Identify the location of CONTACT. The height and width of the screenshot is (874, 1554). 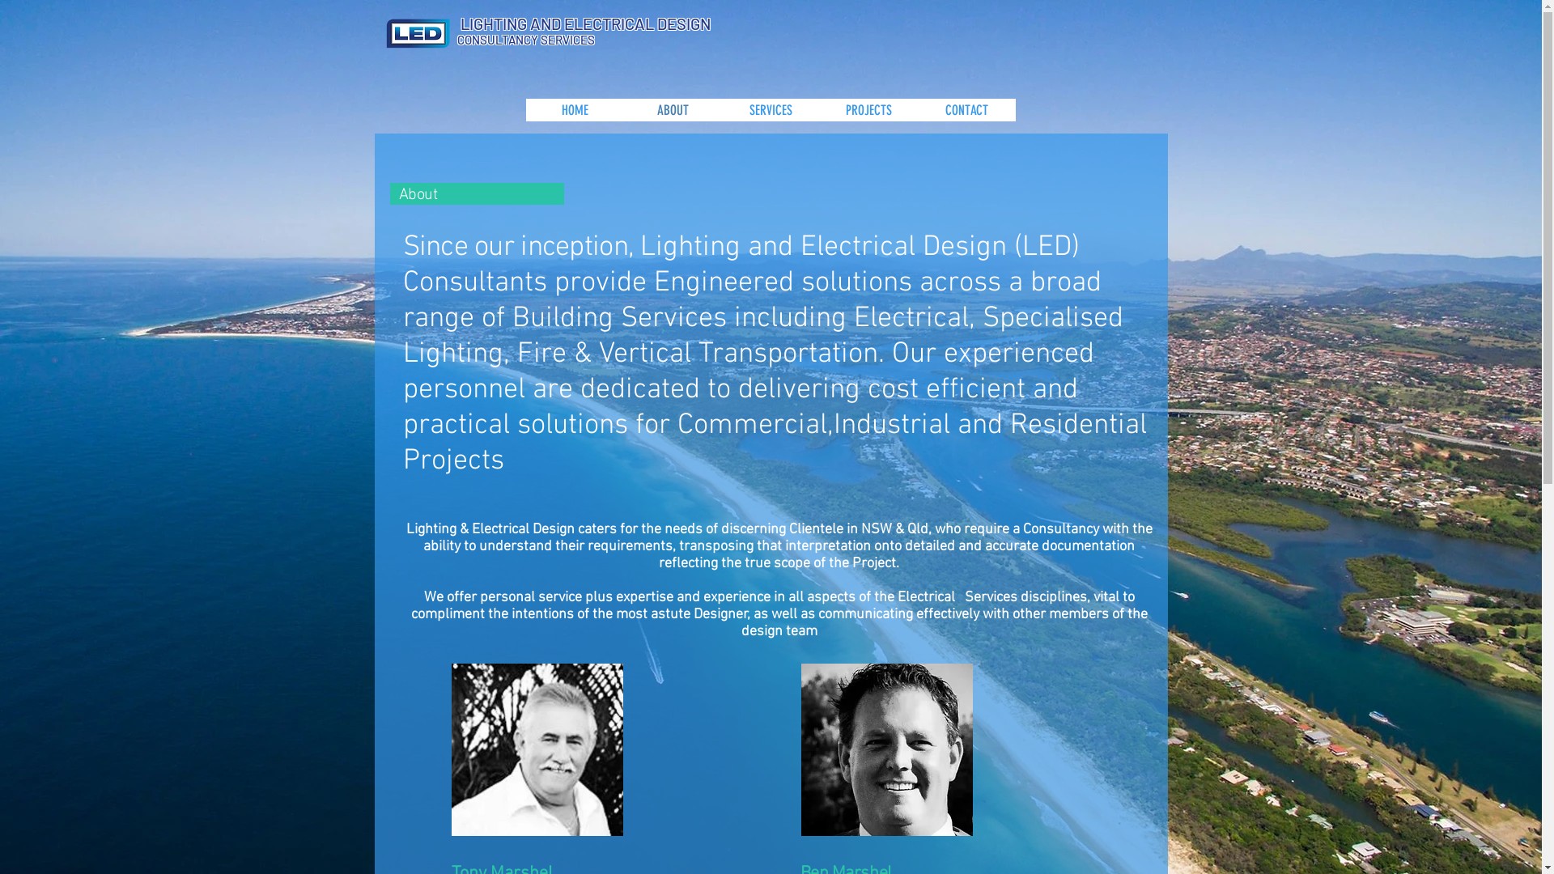
(966, 110).